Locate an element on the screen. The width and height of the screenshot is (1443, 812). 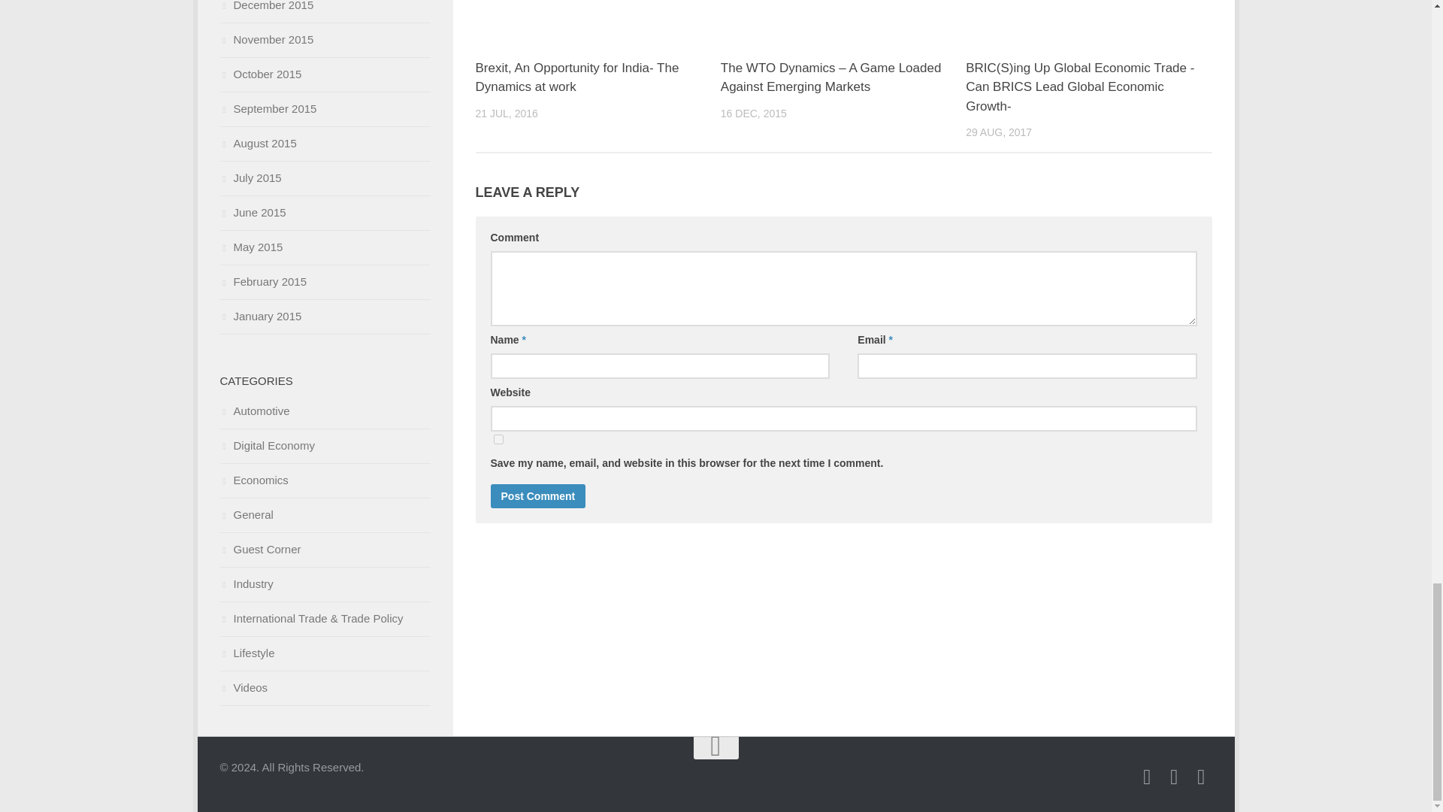
Post Comment is located at coordinates (538, 496).